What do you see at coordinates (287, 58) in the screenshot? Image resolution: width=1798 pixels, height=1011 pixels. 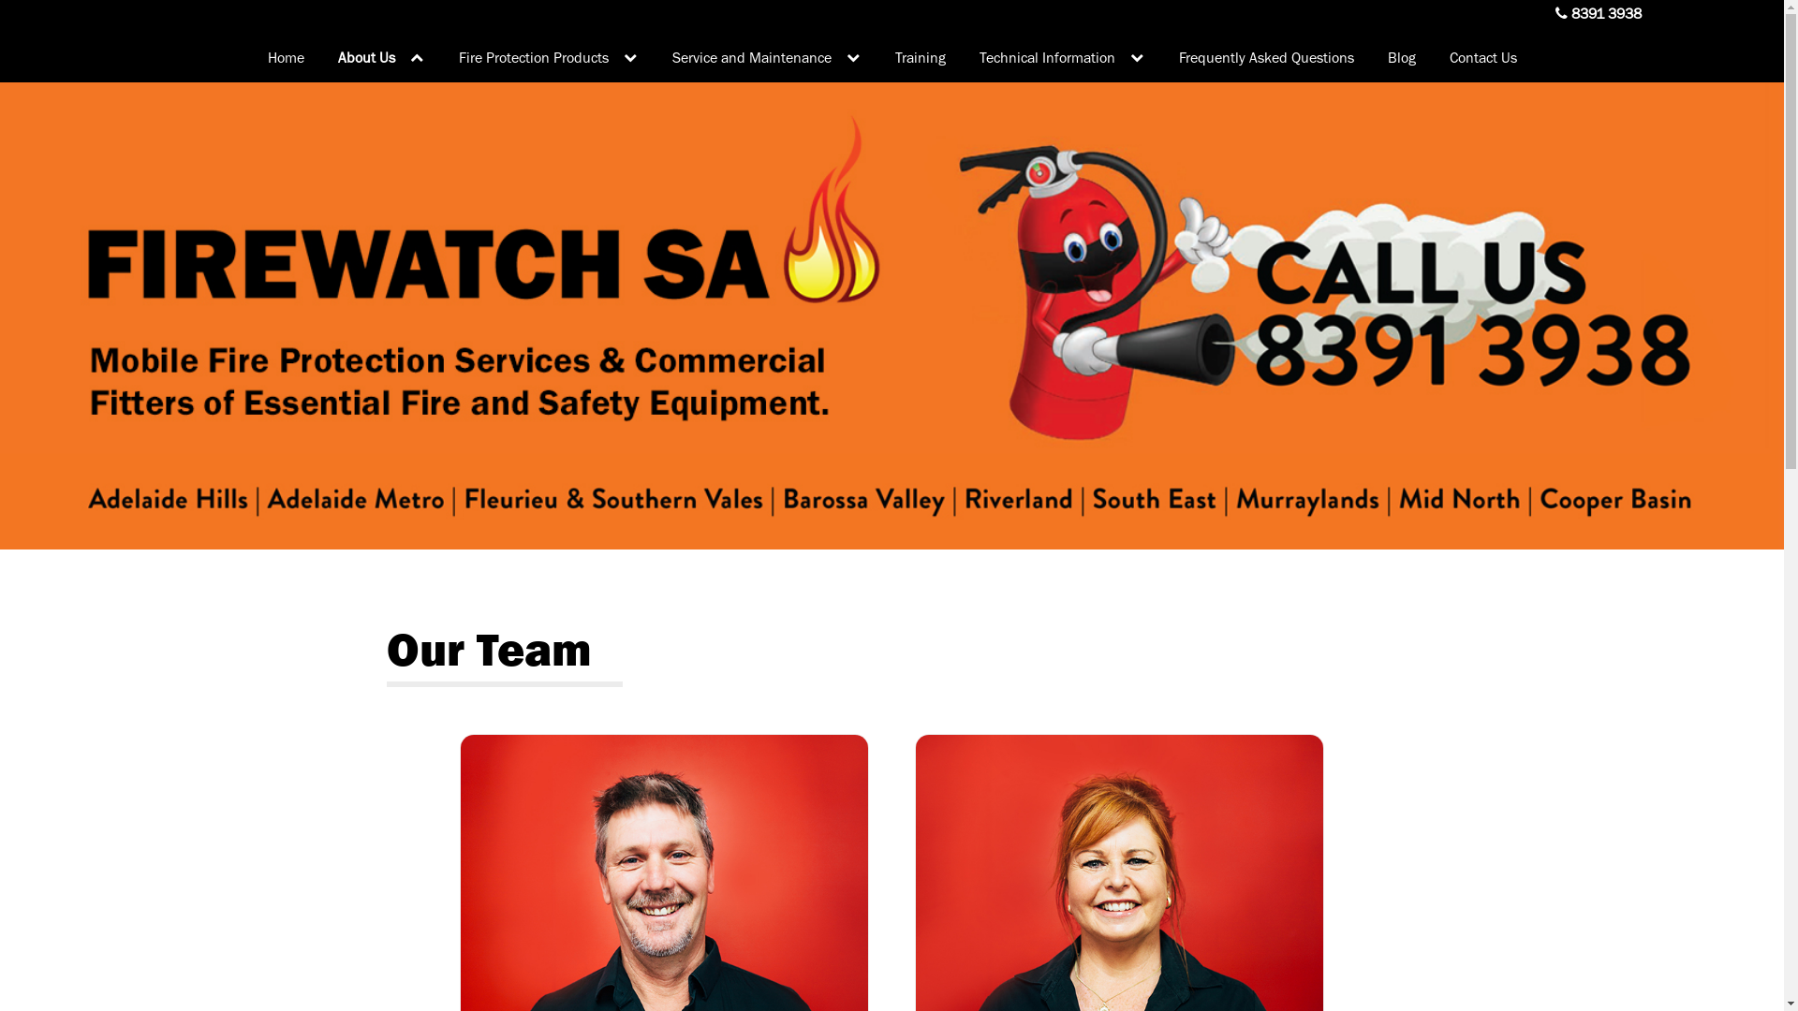 I see `Home` at bounding box center [287, 58].